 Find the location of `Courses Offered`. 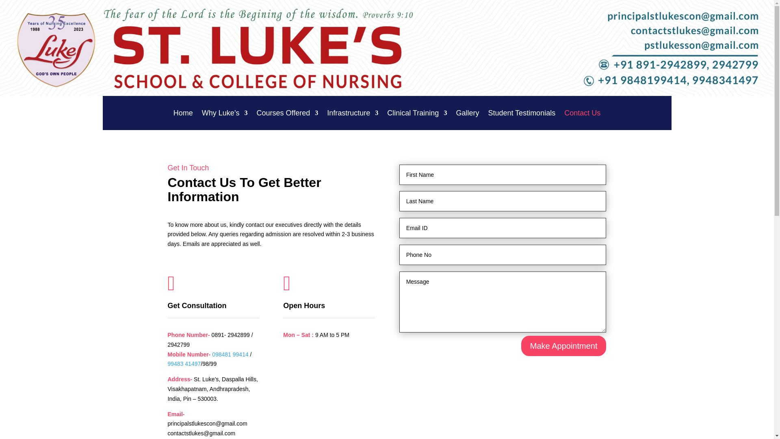

Courses Offered is located at coordinates (287, 115).